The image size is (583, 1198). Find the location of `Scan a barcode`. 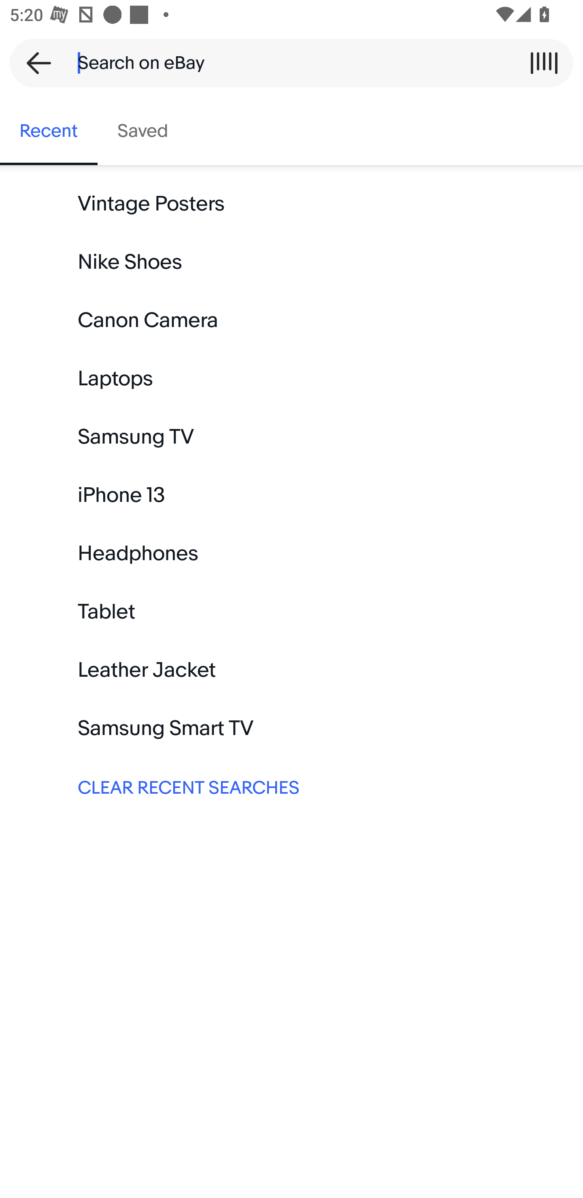

Scan a barcode is located at coordinates (544, 63).